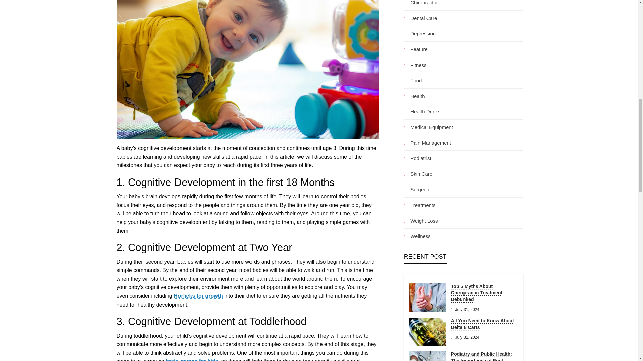  I want to click on Chiropractor, so click(421, 3).